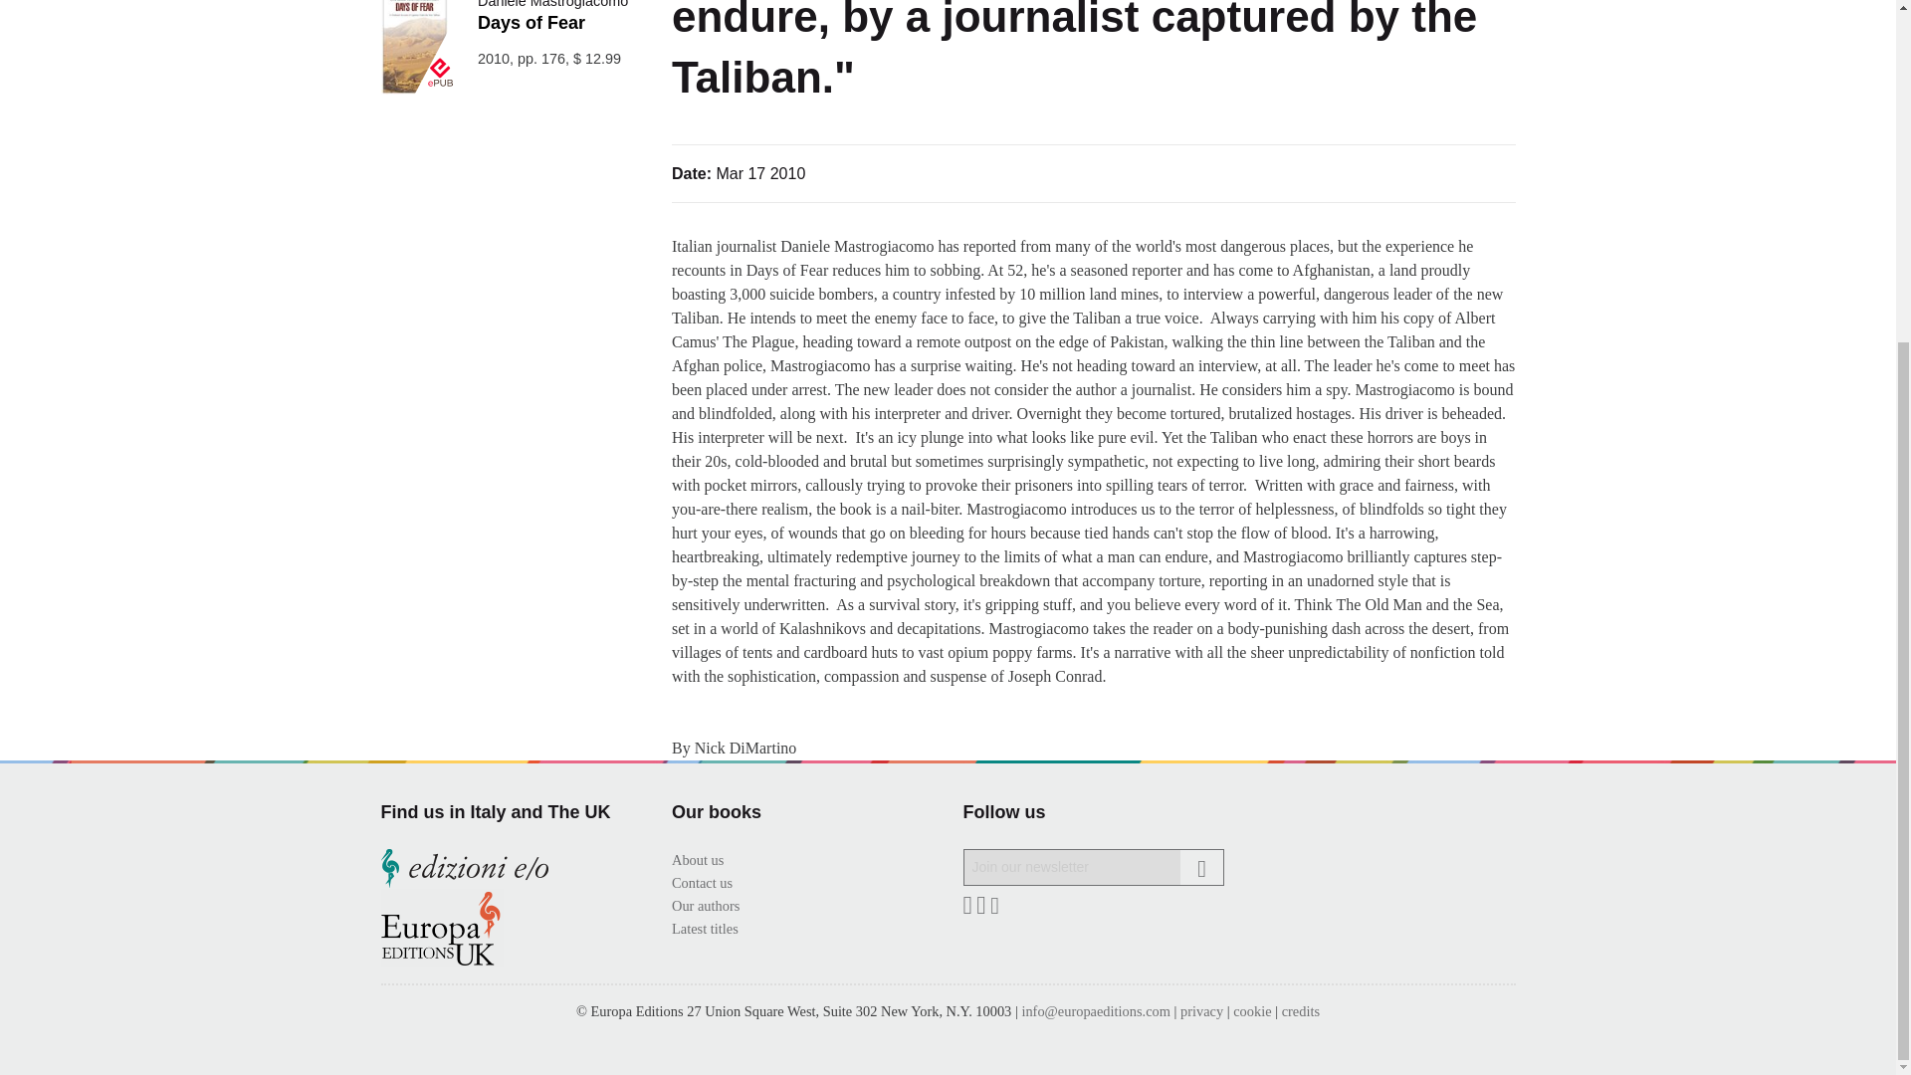 This screenshot has height=1075, width=1911. I want to click on Latest titles, so click(705, 928).